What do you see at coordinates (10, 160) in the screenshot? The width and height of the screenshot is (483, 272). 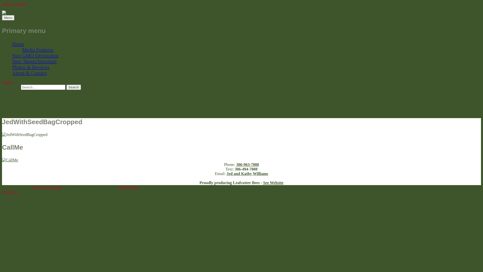 I see `tel:+13069637888` at bounding box center [10, 160].